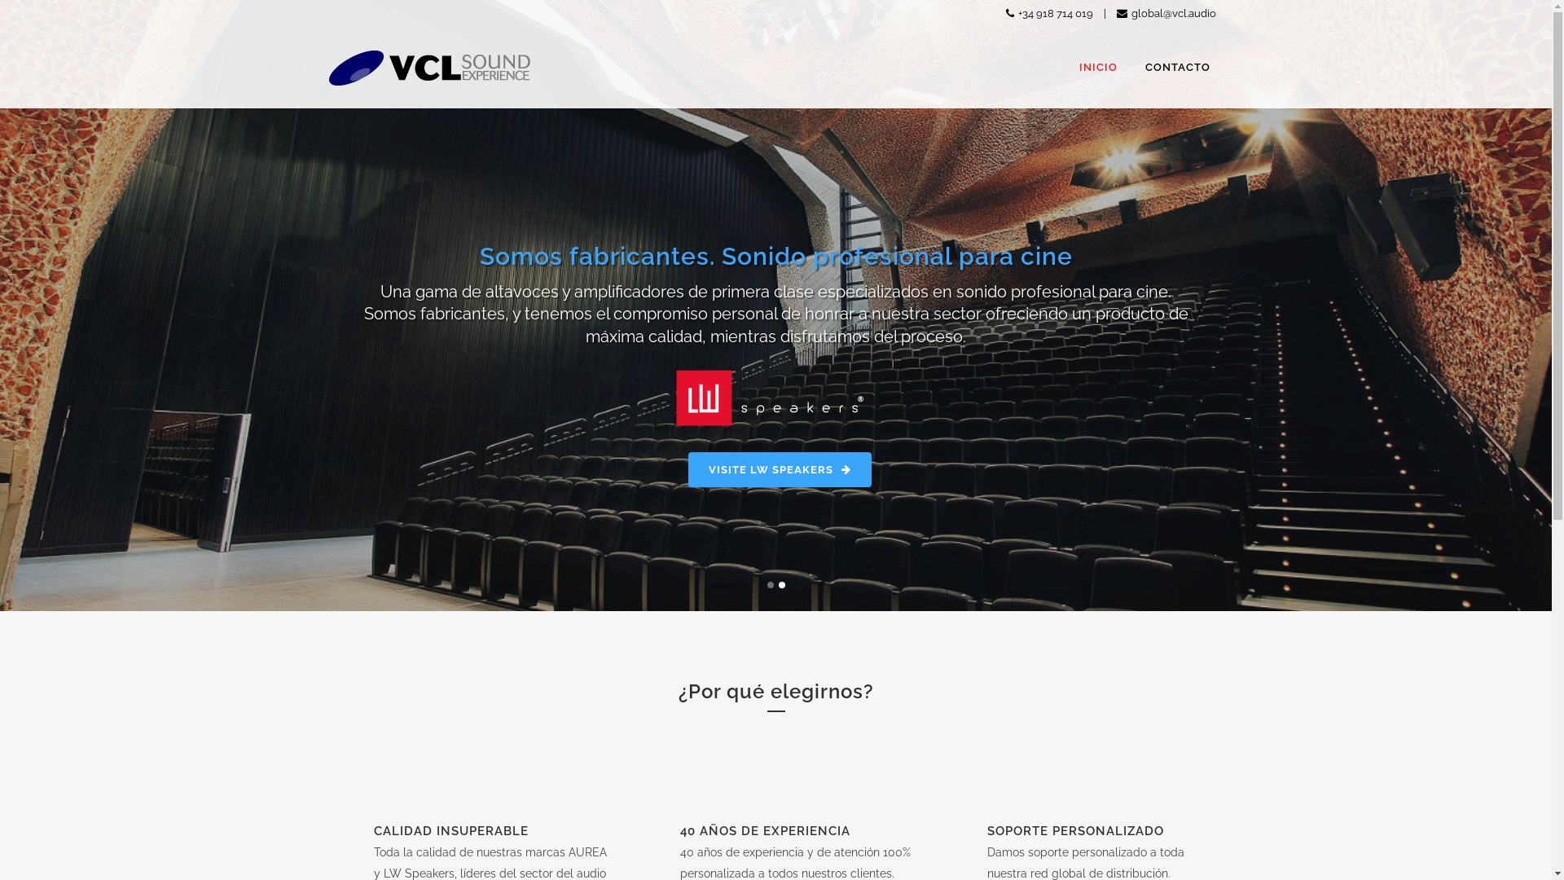  Describe the element at coordinates (1098, 68) in the screenshot. I see `INICIO` at that location.